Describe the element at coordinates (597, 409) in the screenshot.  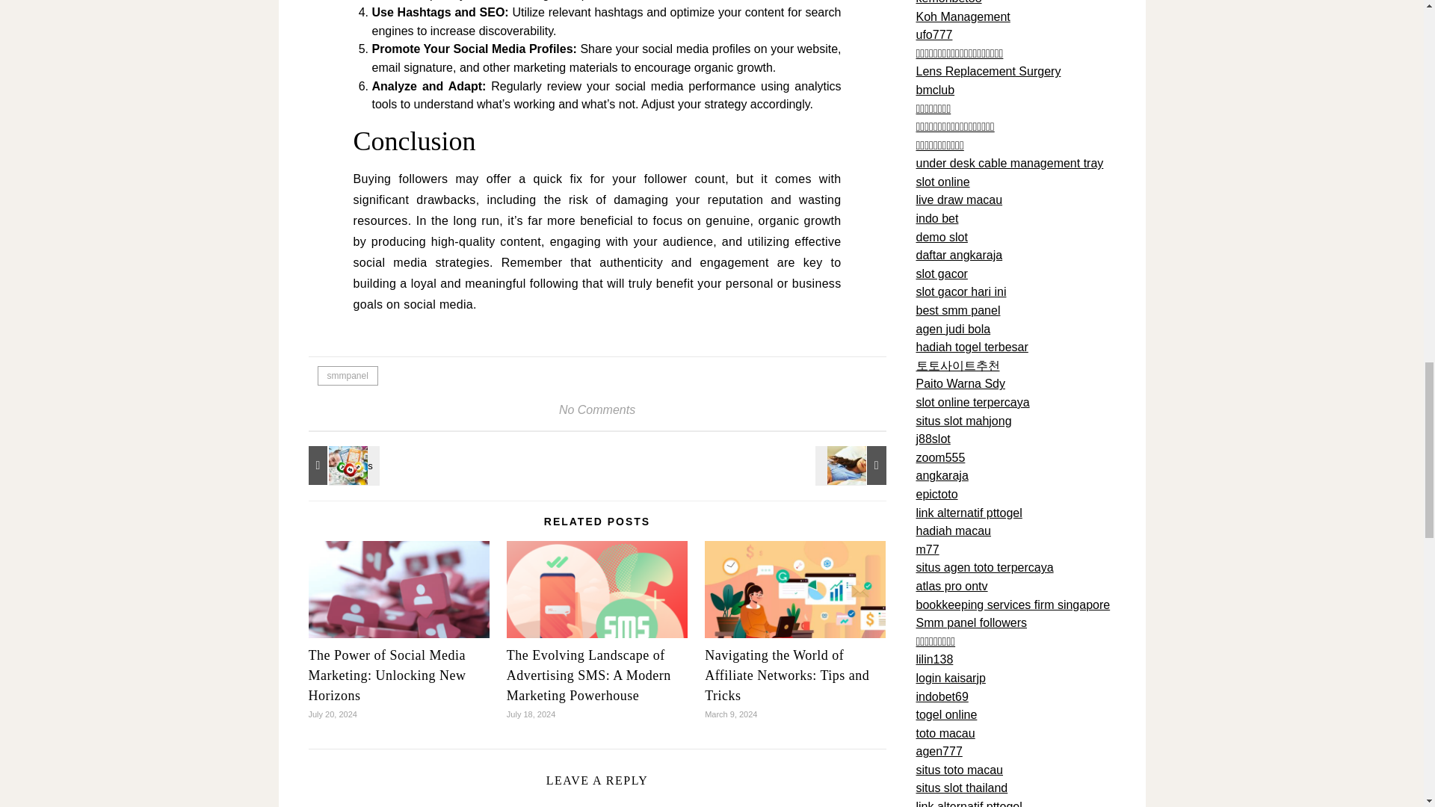
I see `No Comments` at that location.